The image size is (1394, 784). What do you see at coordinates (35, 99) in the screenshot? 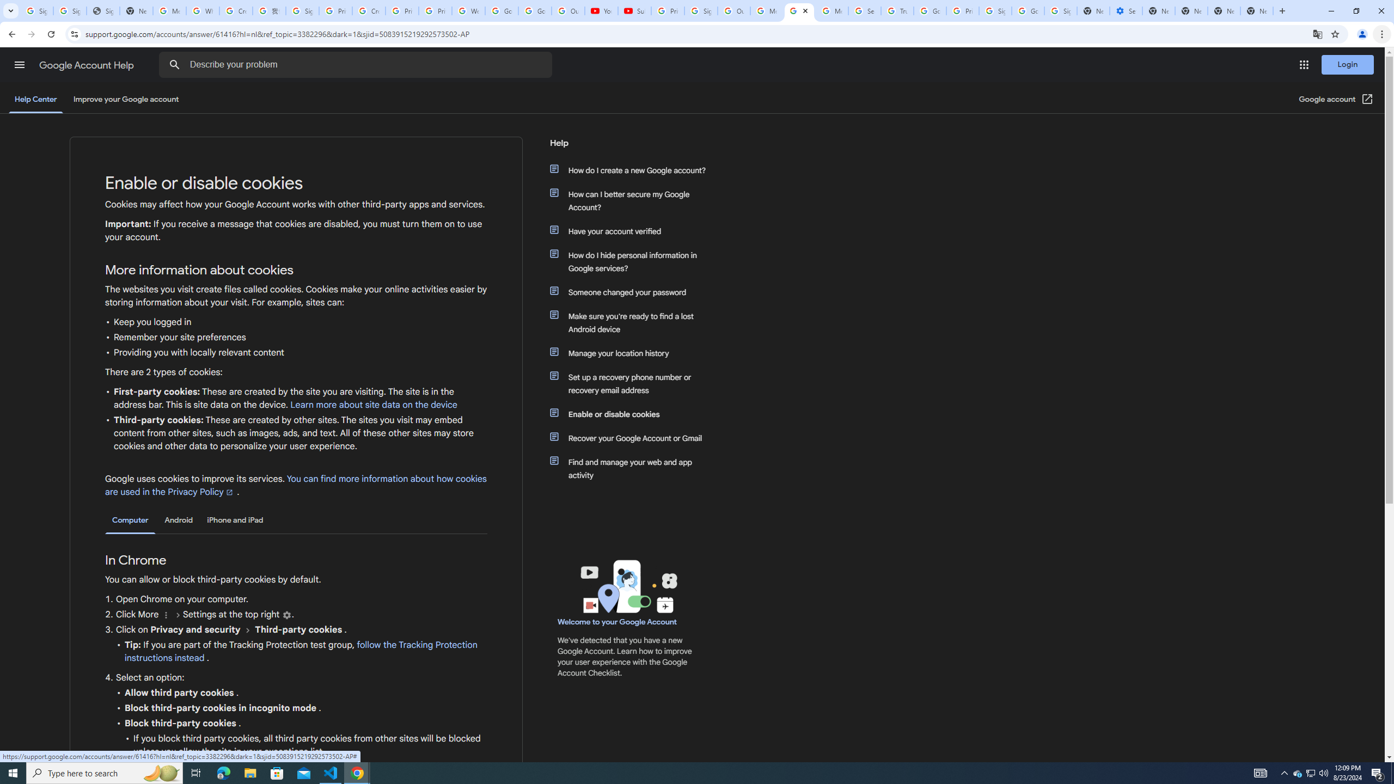
I see `Help Center` at bounding box center [35, 99].